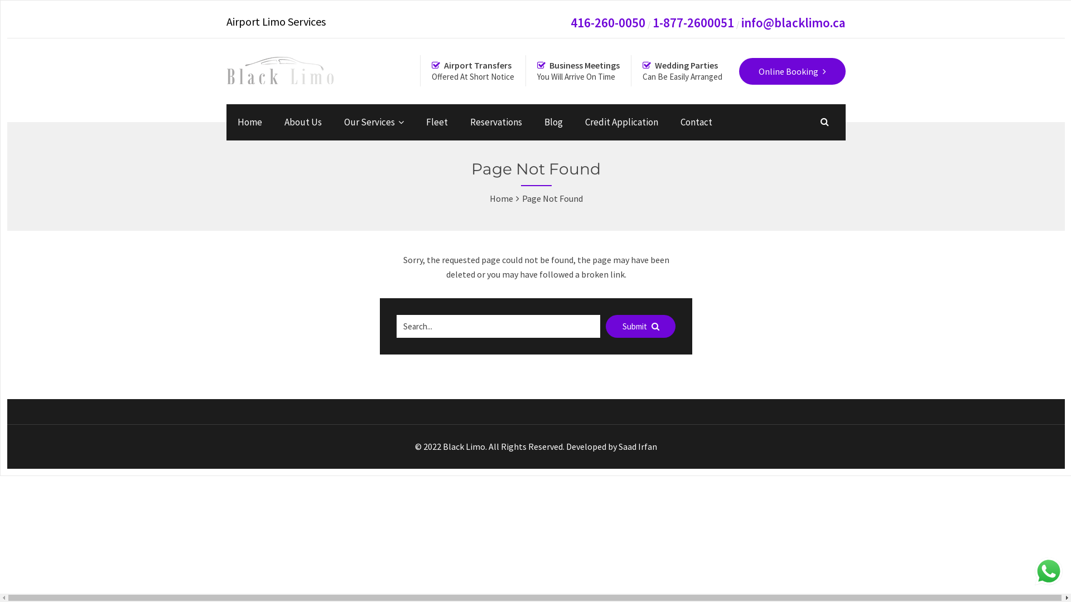  What do you see at coordinates (250, 122) in the screenshot?
I see `Home` at bounding box center [250, 122].